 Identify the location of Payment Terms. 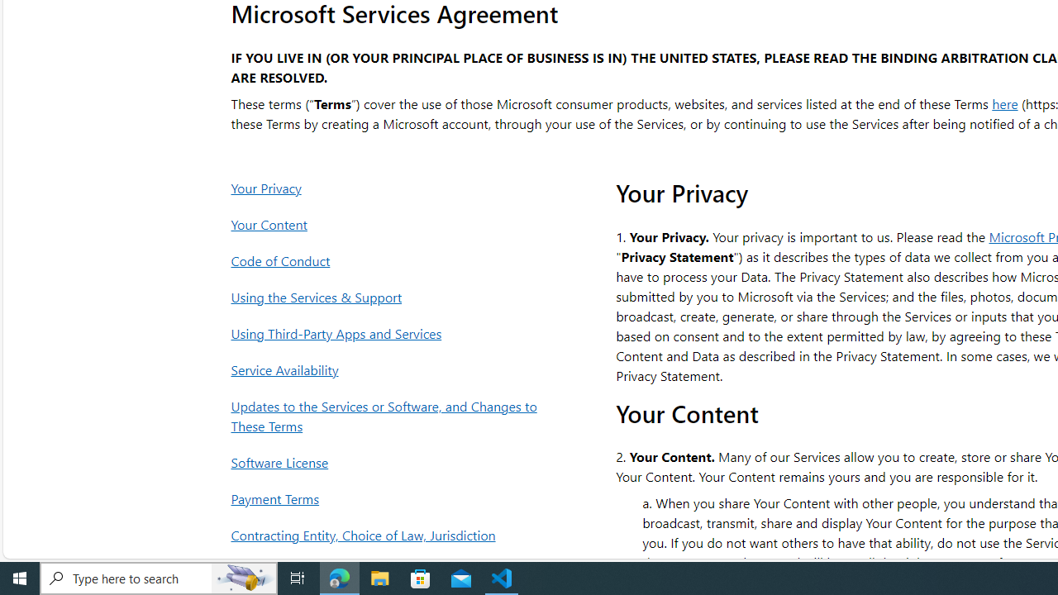
(388, 499).